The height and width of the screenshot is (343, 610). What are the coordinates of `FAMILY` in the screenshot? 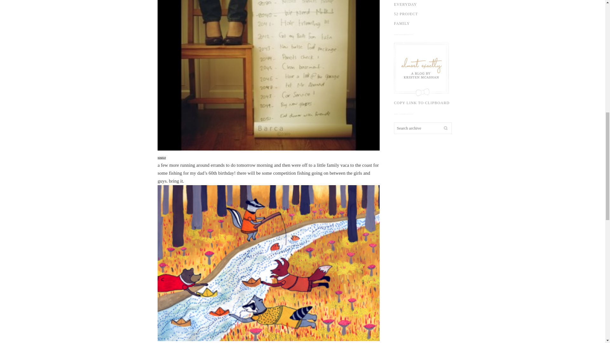 It's located at (428, 24).